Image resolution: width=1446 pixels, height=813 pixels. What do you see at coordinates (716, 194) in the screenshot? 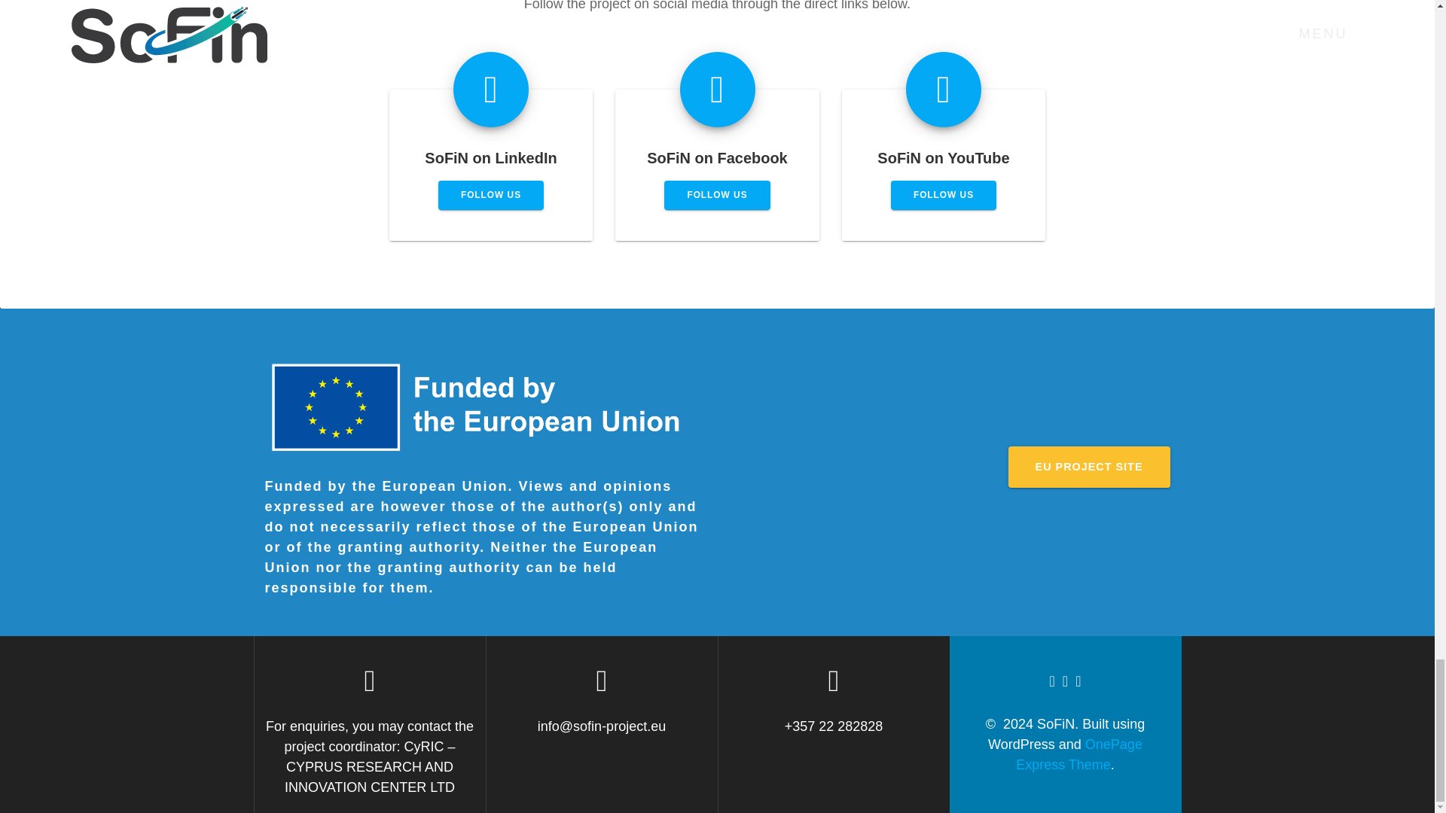
I see `FOLLOW US` at bounding box center [716, 194].